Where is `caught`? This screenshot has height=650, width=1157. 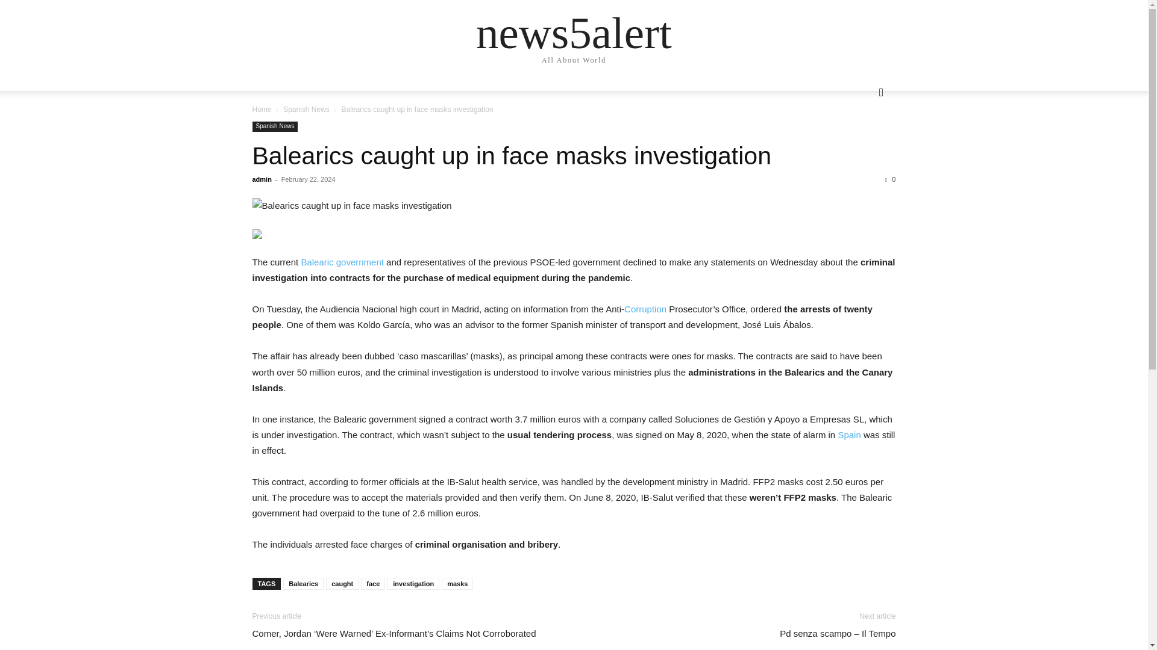
caught is located at coordinates (342, 584).